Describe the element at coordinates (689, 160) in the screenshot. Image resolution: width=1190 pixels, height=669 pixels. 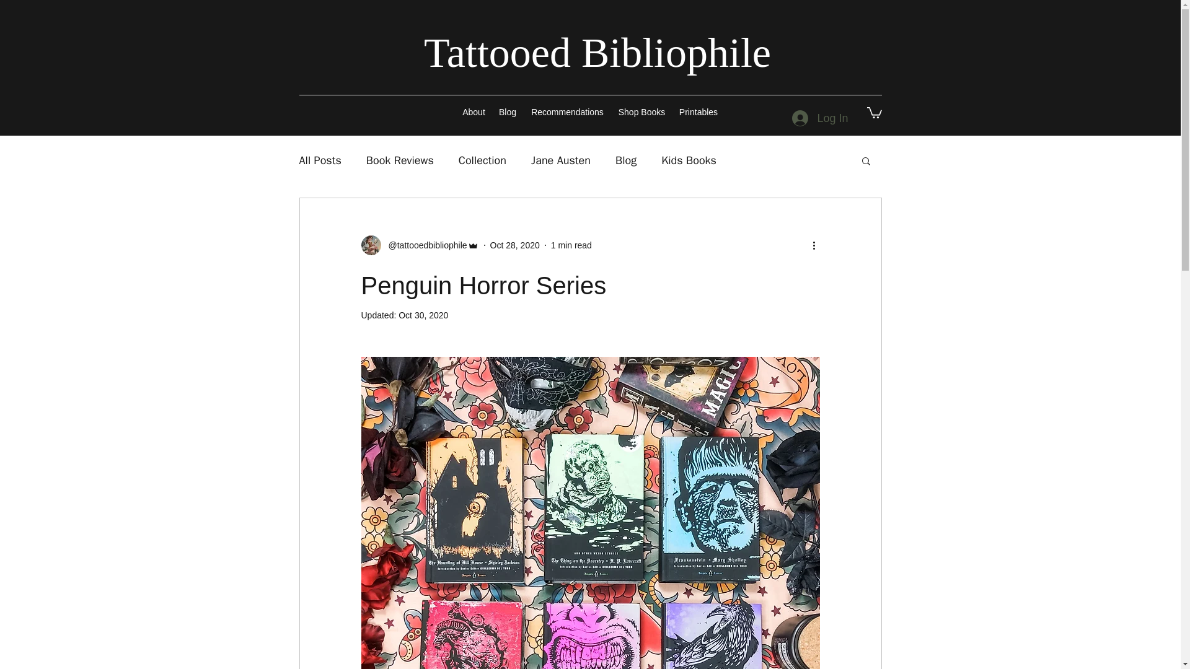
I see `Kids Books` at that location.